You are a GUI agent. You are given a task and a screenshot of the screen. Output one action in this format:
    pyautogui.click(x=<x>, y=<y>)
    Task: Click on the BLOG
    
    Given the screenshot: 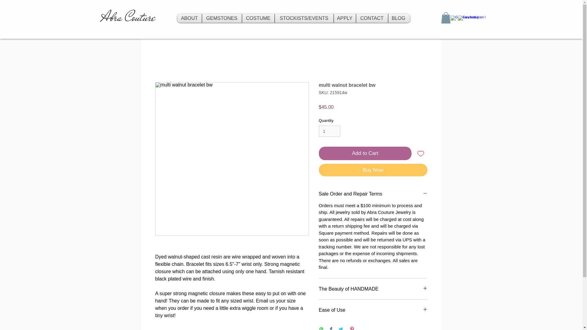 What is the action you would take?
    pyautogui.click(x=399, y=18)
    